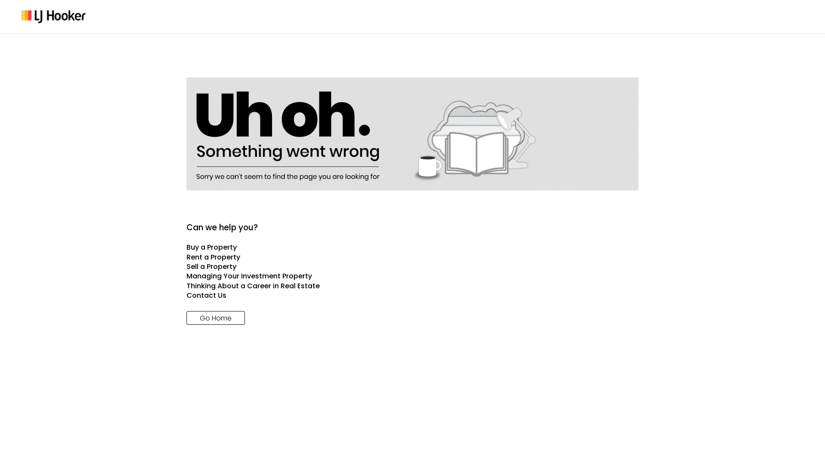  What do you see at coordinates (216, 318) in the screenshot?
I see `Go Home` at bounding box center [216, 318].